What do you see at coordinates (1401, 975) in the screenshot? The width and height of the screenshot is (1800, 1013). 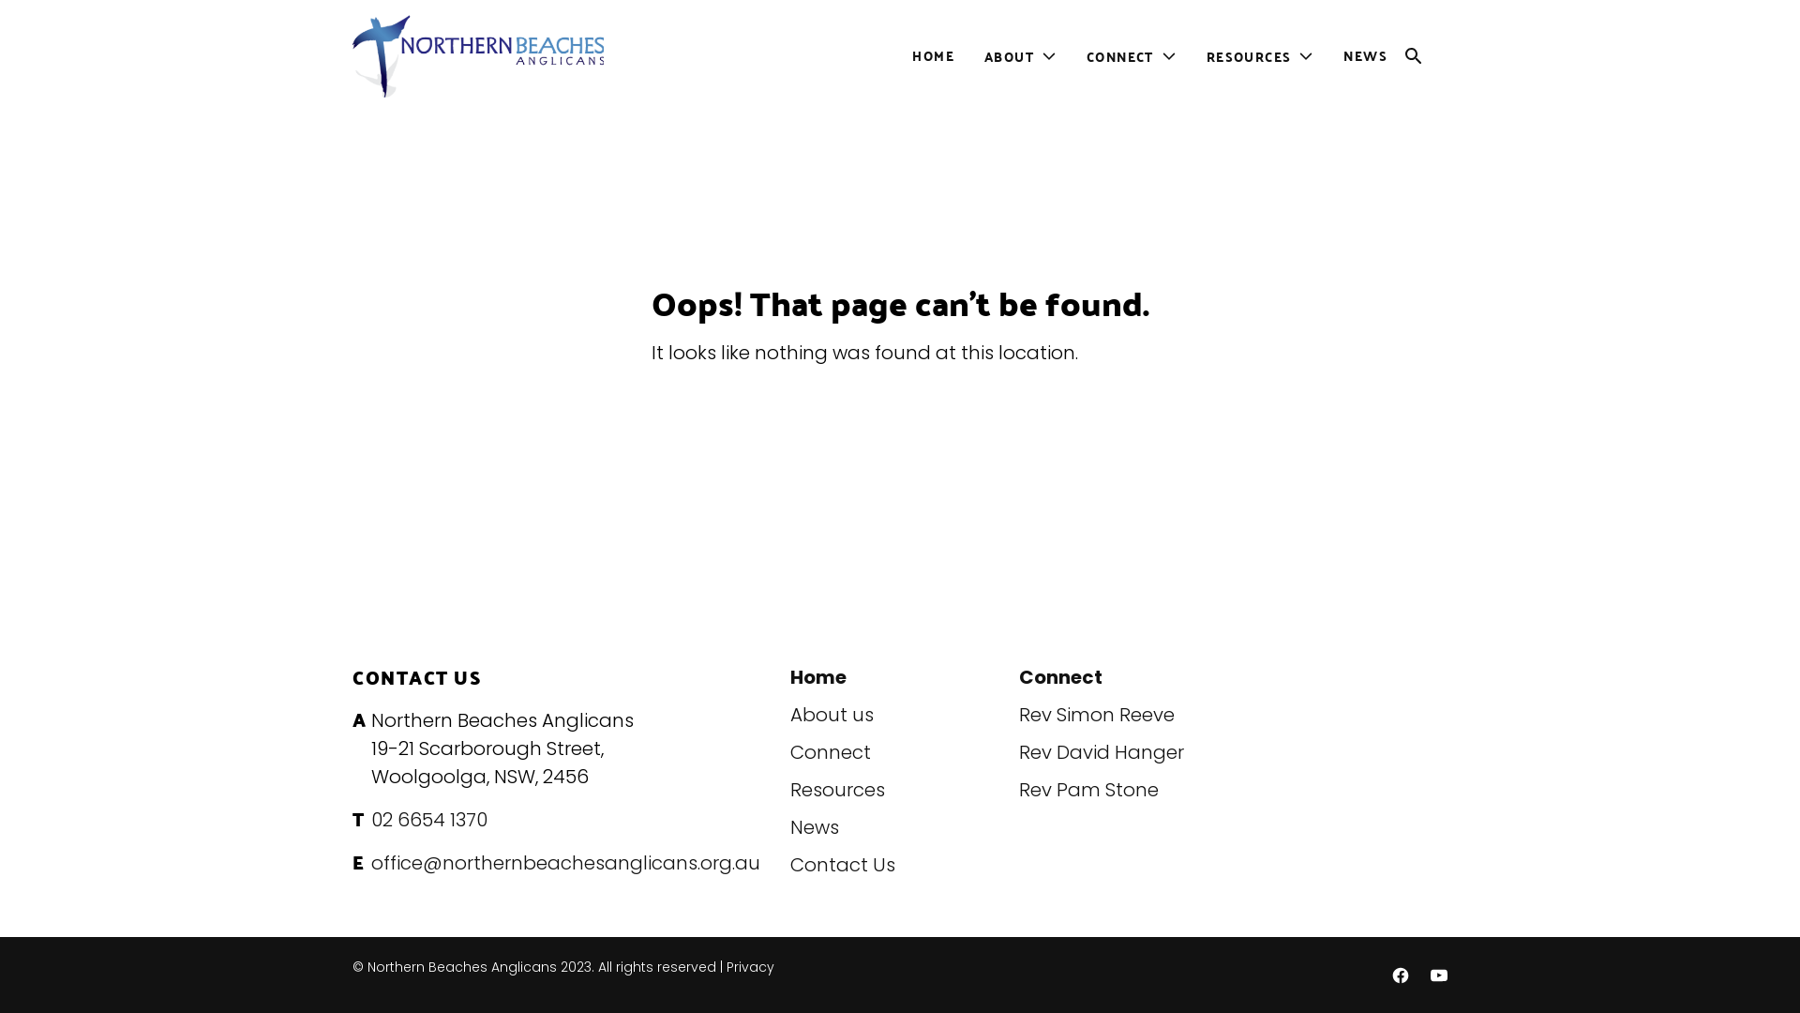 I see `Facebook` at bounding box center [1401, 975].